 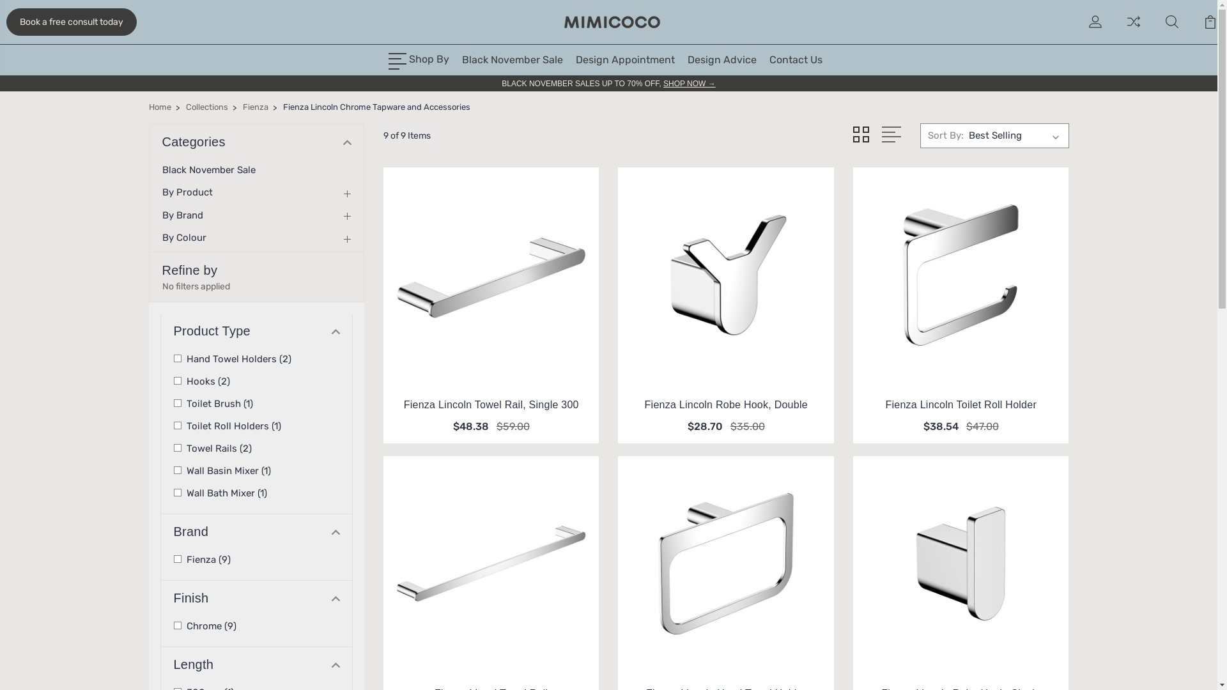 What do you see at coordinates (190, 215) in the screenshot?
I see `By Brand` at bounding box center [190, 215].